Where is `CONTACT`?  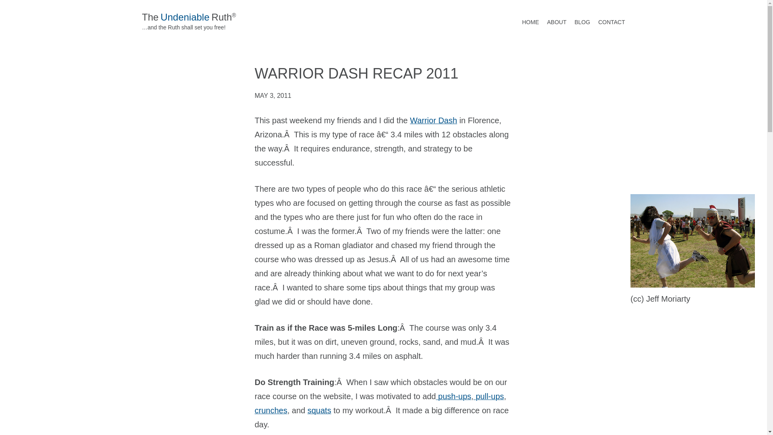 CONTACT is located at coordinates (612, 23).